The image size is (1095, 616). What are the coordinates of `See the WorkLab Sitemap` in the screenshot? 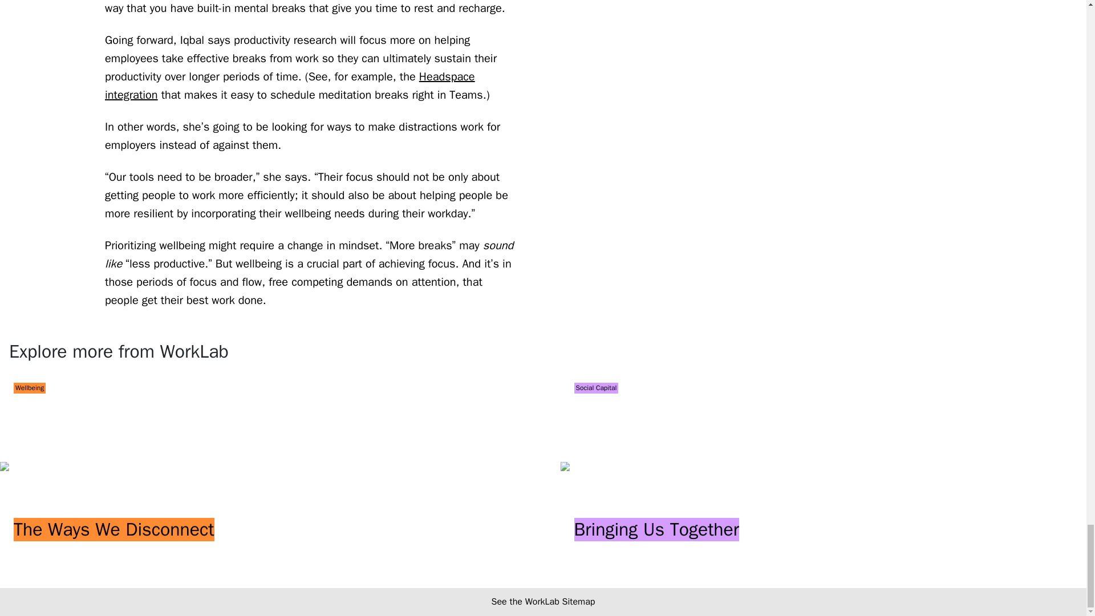 It's located at (544, 601).